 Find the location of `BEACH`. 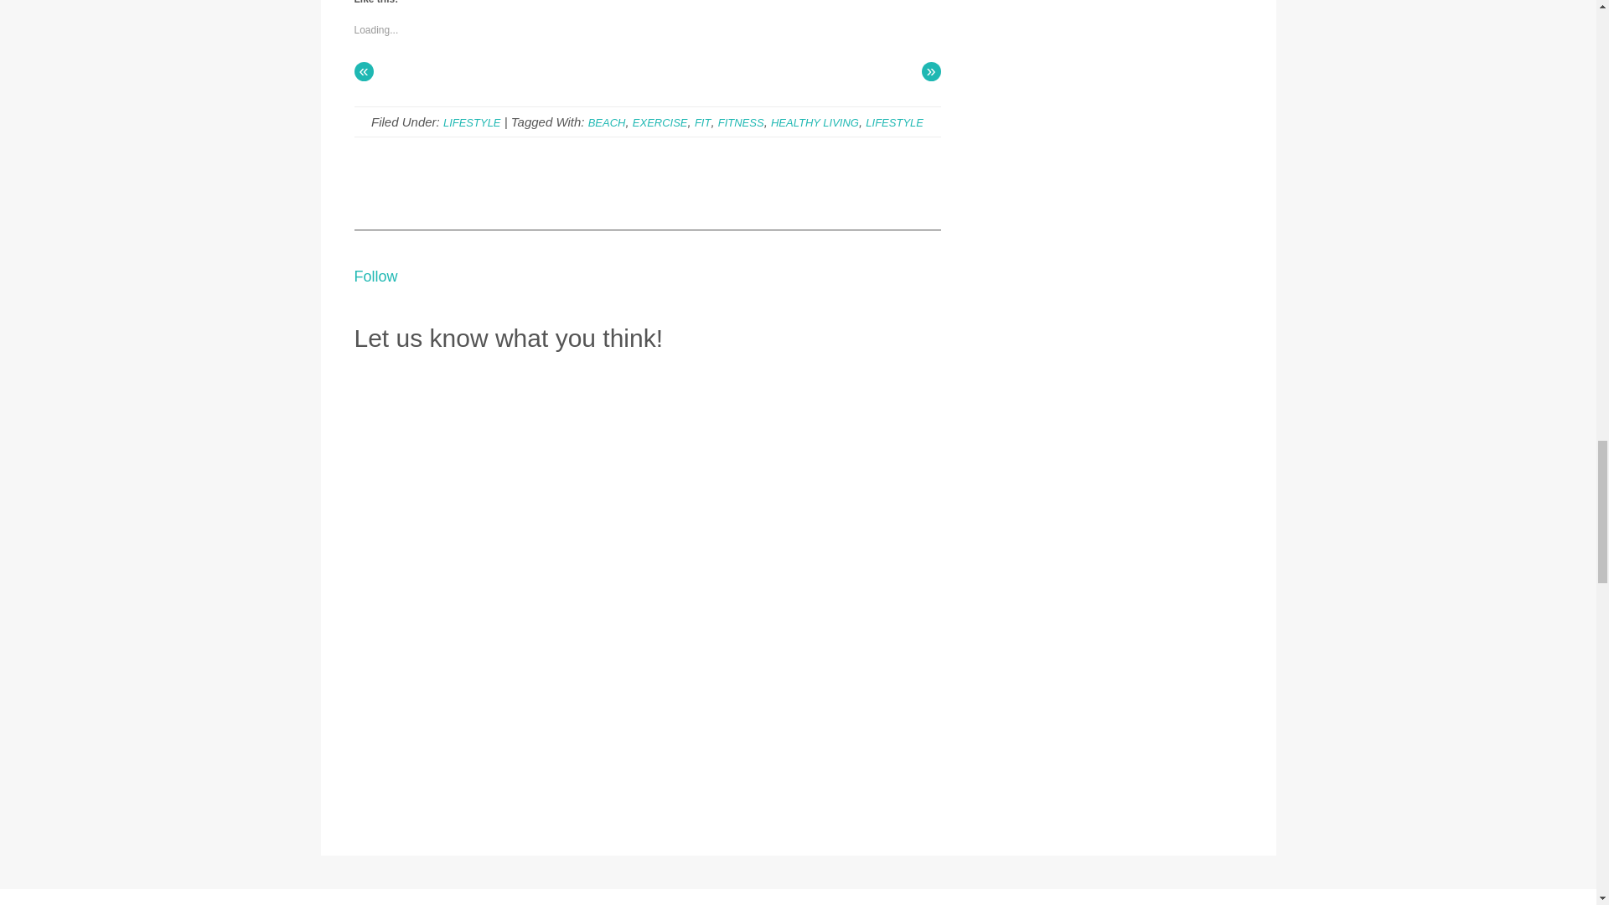

BEACH is located at coordinates (607, 122).